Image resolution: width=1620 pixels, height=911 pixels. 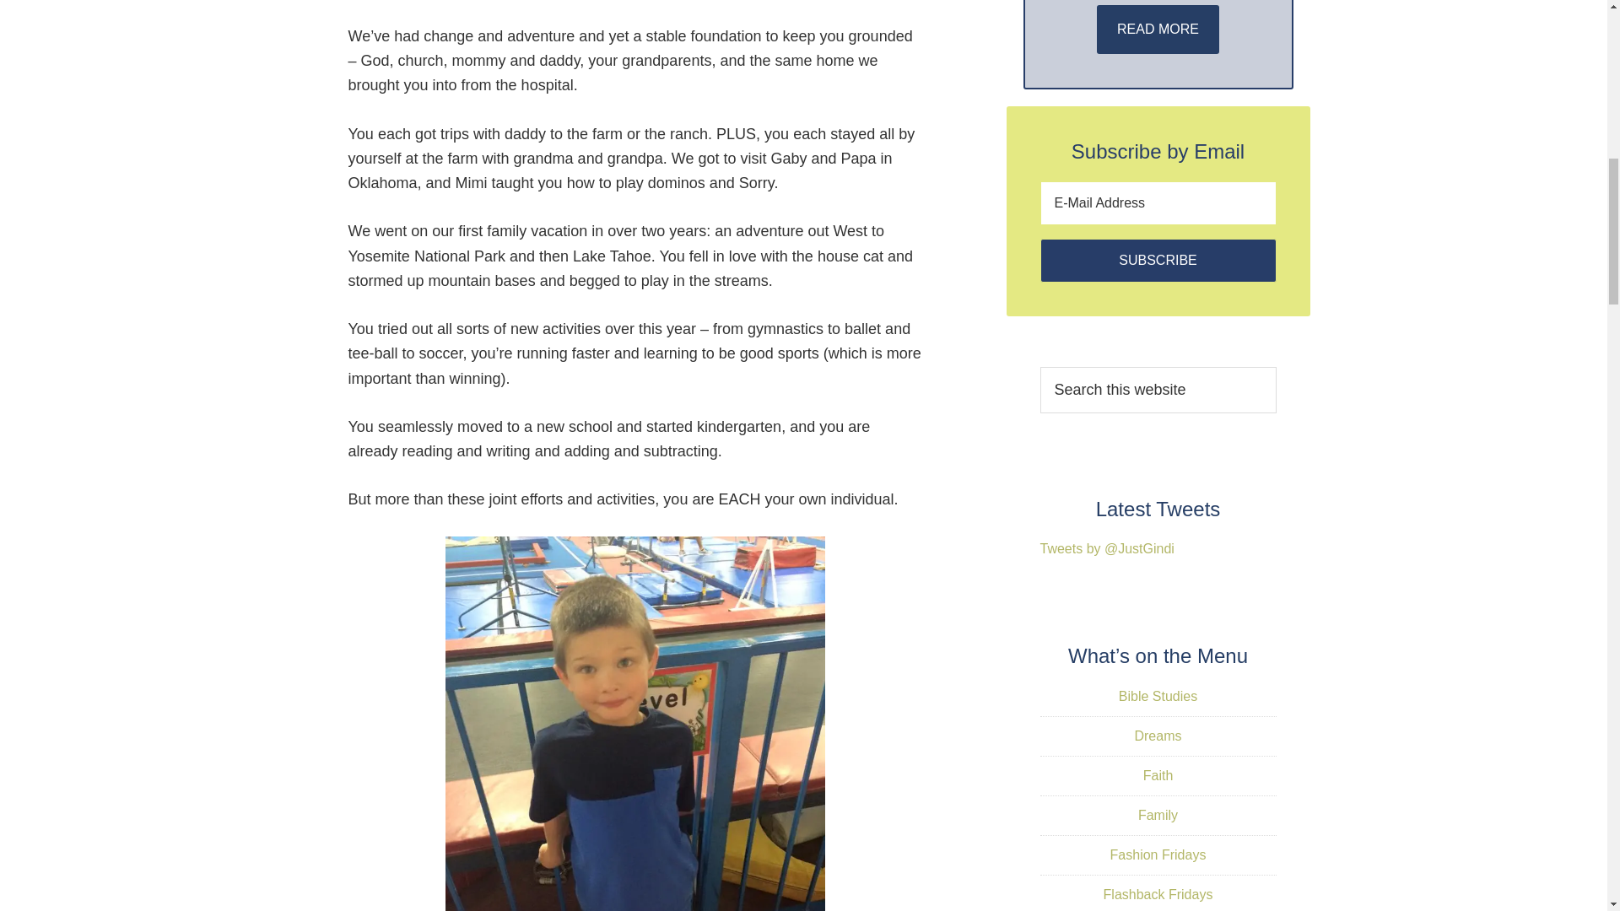 What do you see at coordinates (1158, 29) in the screenshot?
I see `READ MORE` at bounding box center [1158, 29].